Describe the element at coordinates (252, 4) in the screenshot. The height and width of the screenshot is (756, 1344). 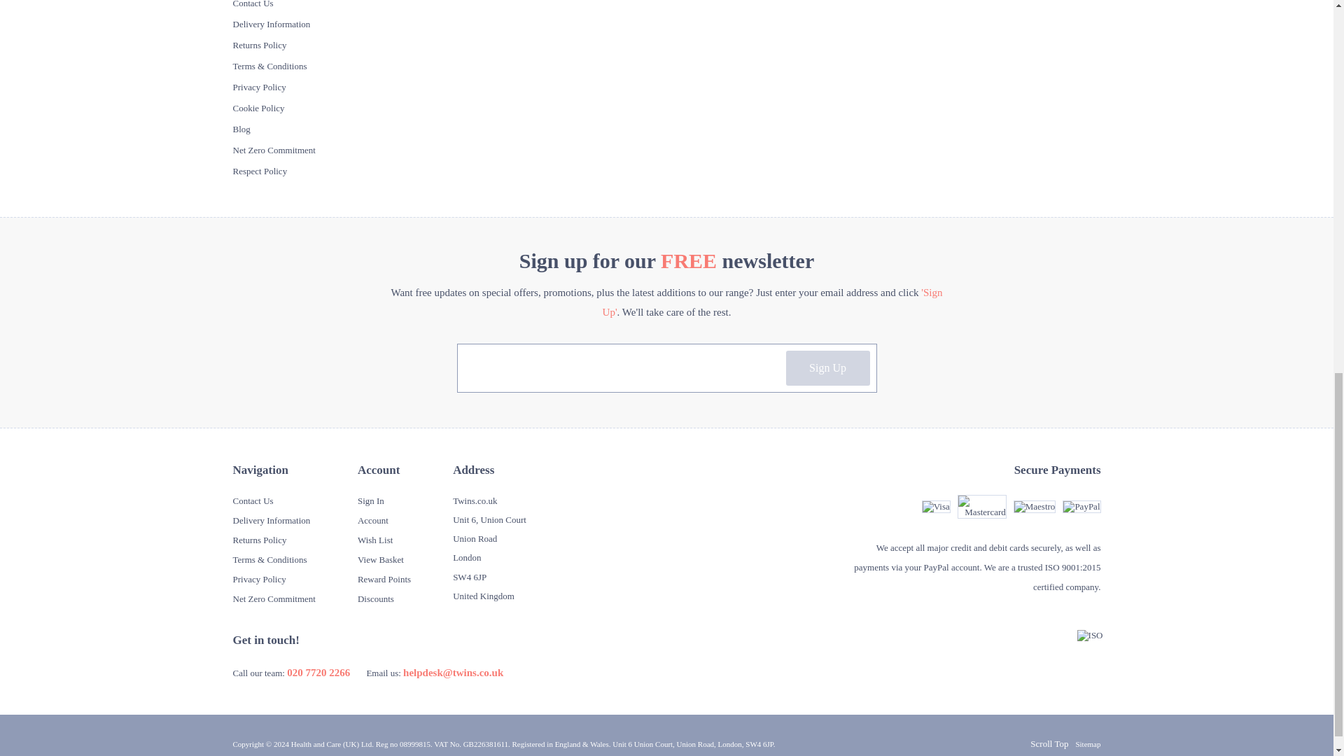
I see `Contact Us` at that location.